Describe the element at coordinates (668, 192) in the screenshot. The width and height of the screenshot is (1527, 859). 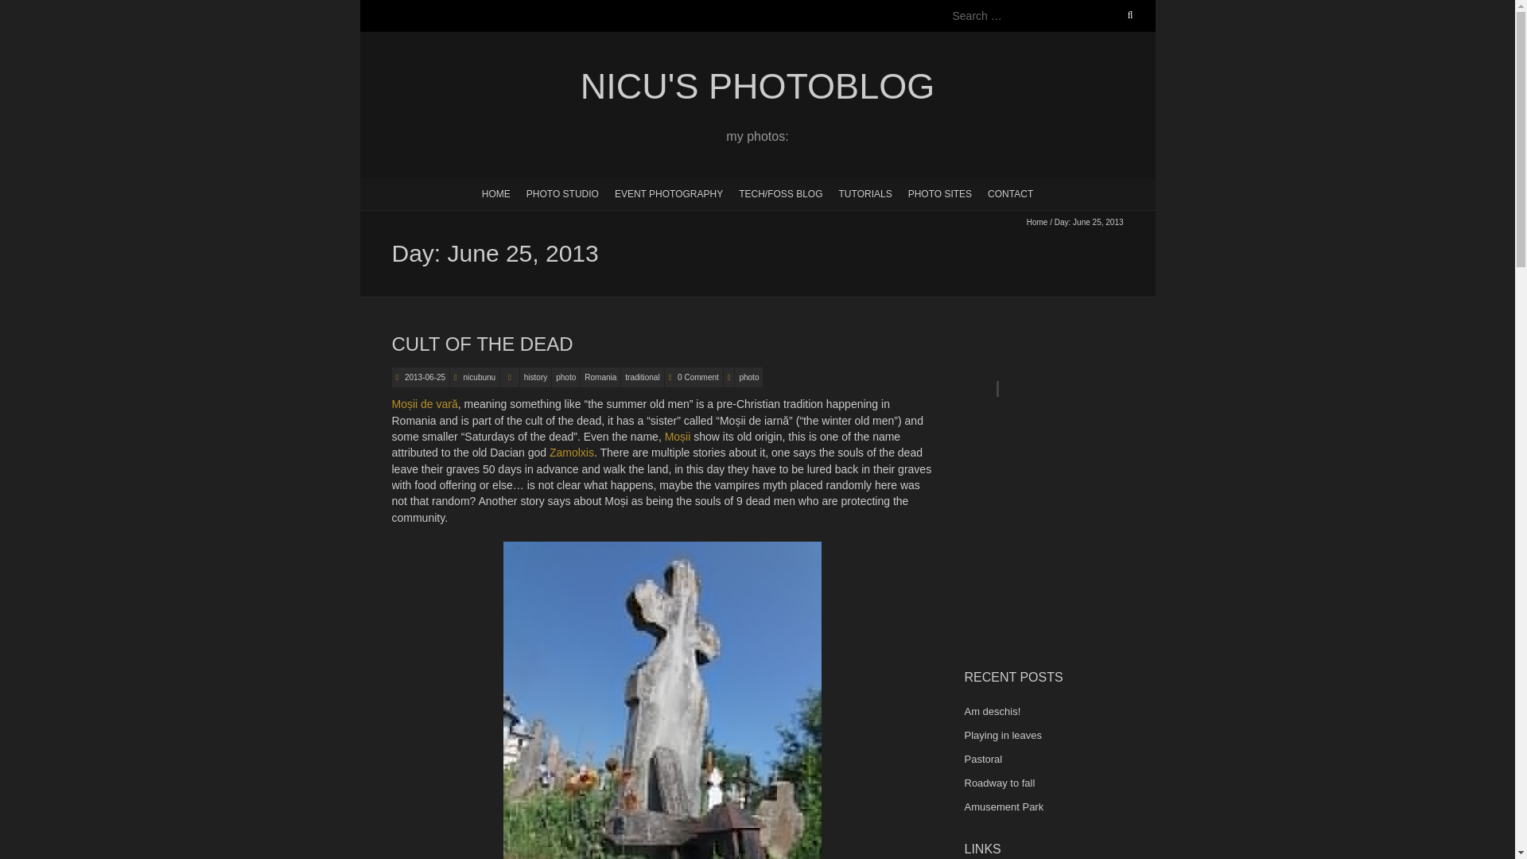
I see `EVENT PHOTOGRAPHY` at that location.